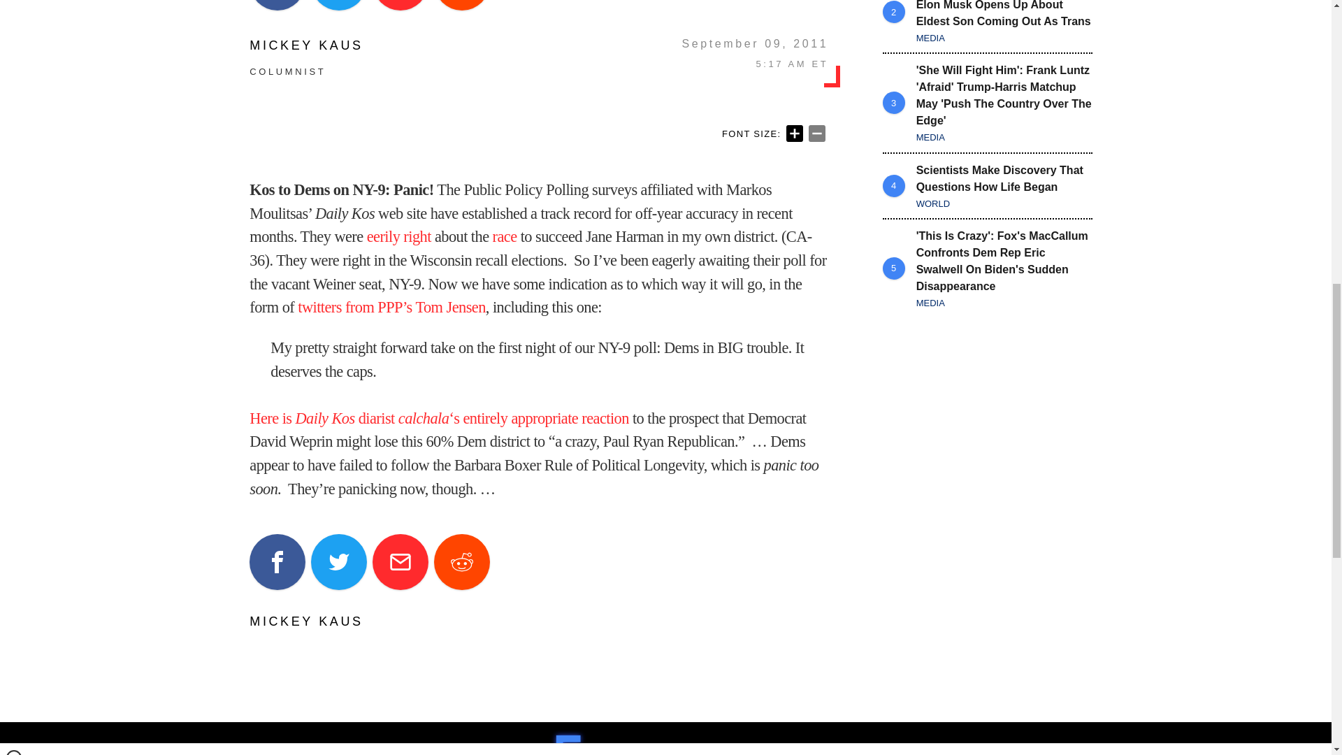 This screenshot has height=755, width=1342. Describe the element at coordinates (306, 45) in the screenshot. I see `View More Articles By Mickey Kaus` at that location.